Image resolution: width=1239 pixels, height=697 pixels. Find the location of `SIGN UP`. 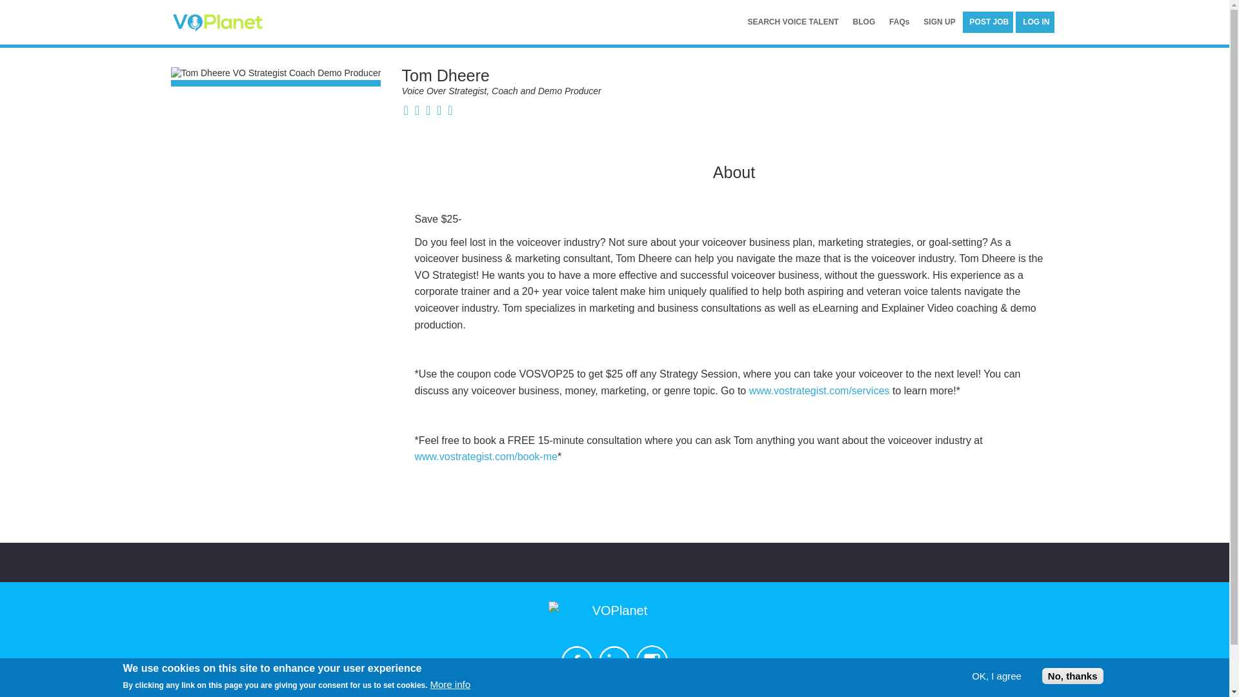

SIGN UP is located at coordinates (939, 22).